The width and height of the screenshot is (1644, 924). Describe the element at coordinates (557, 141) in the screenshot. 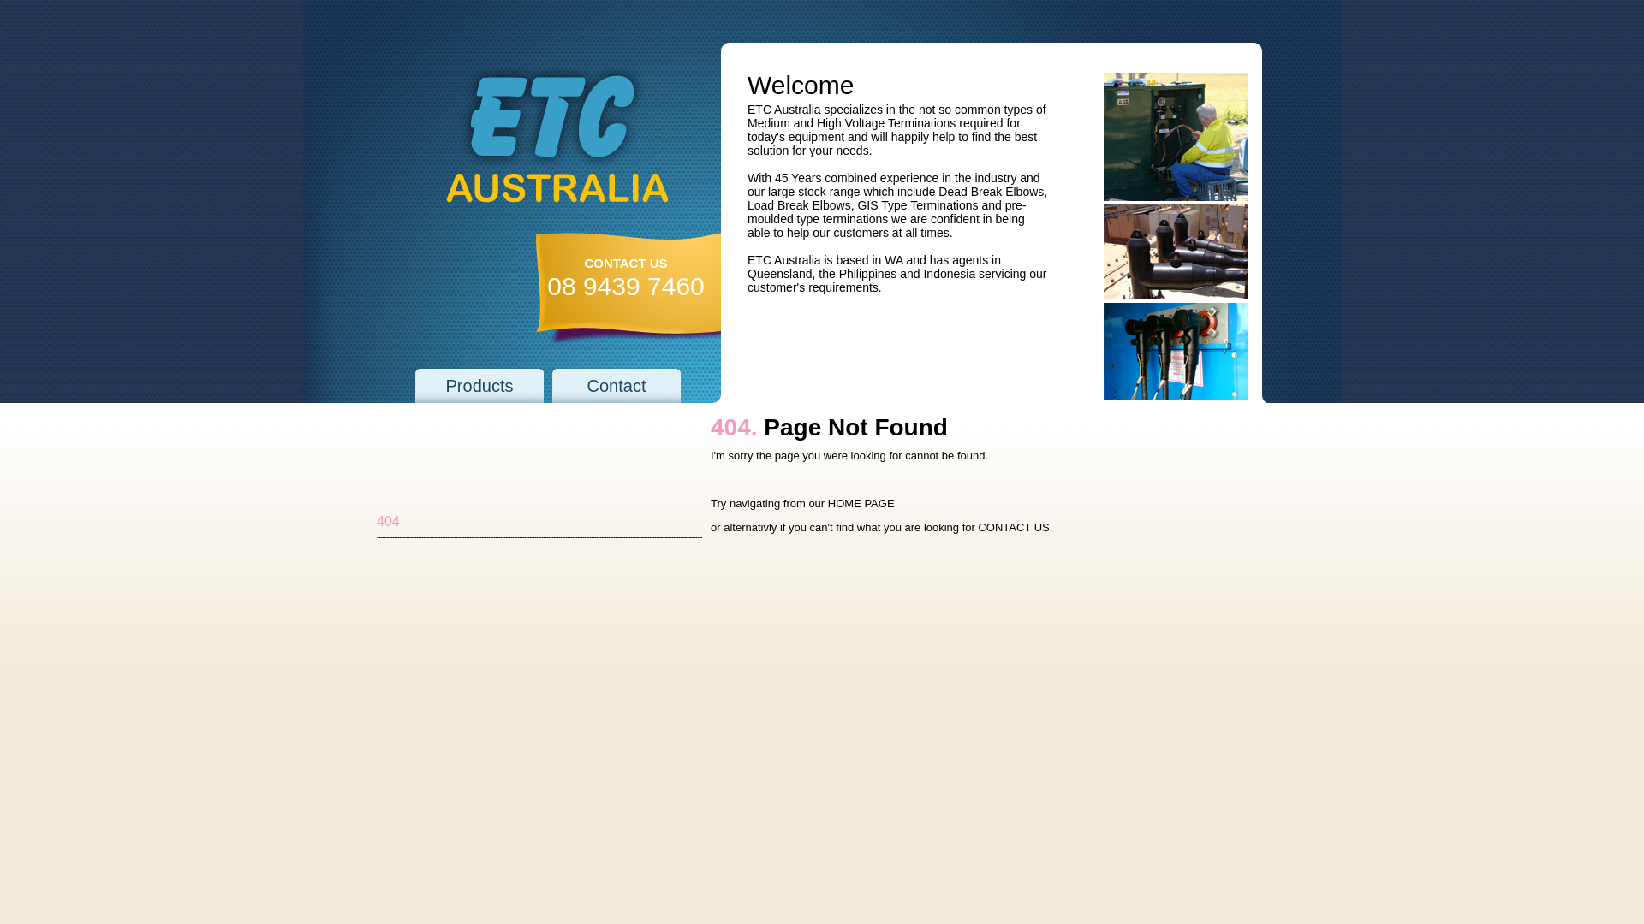

I see `ETC Homepage` at that location.